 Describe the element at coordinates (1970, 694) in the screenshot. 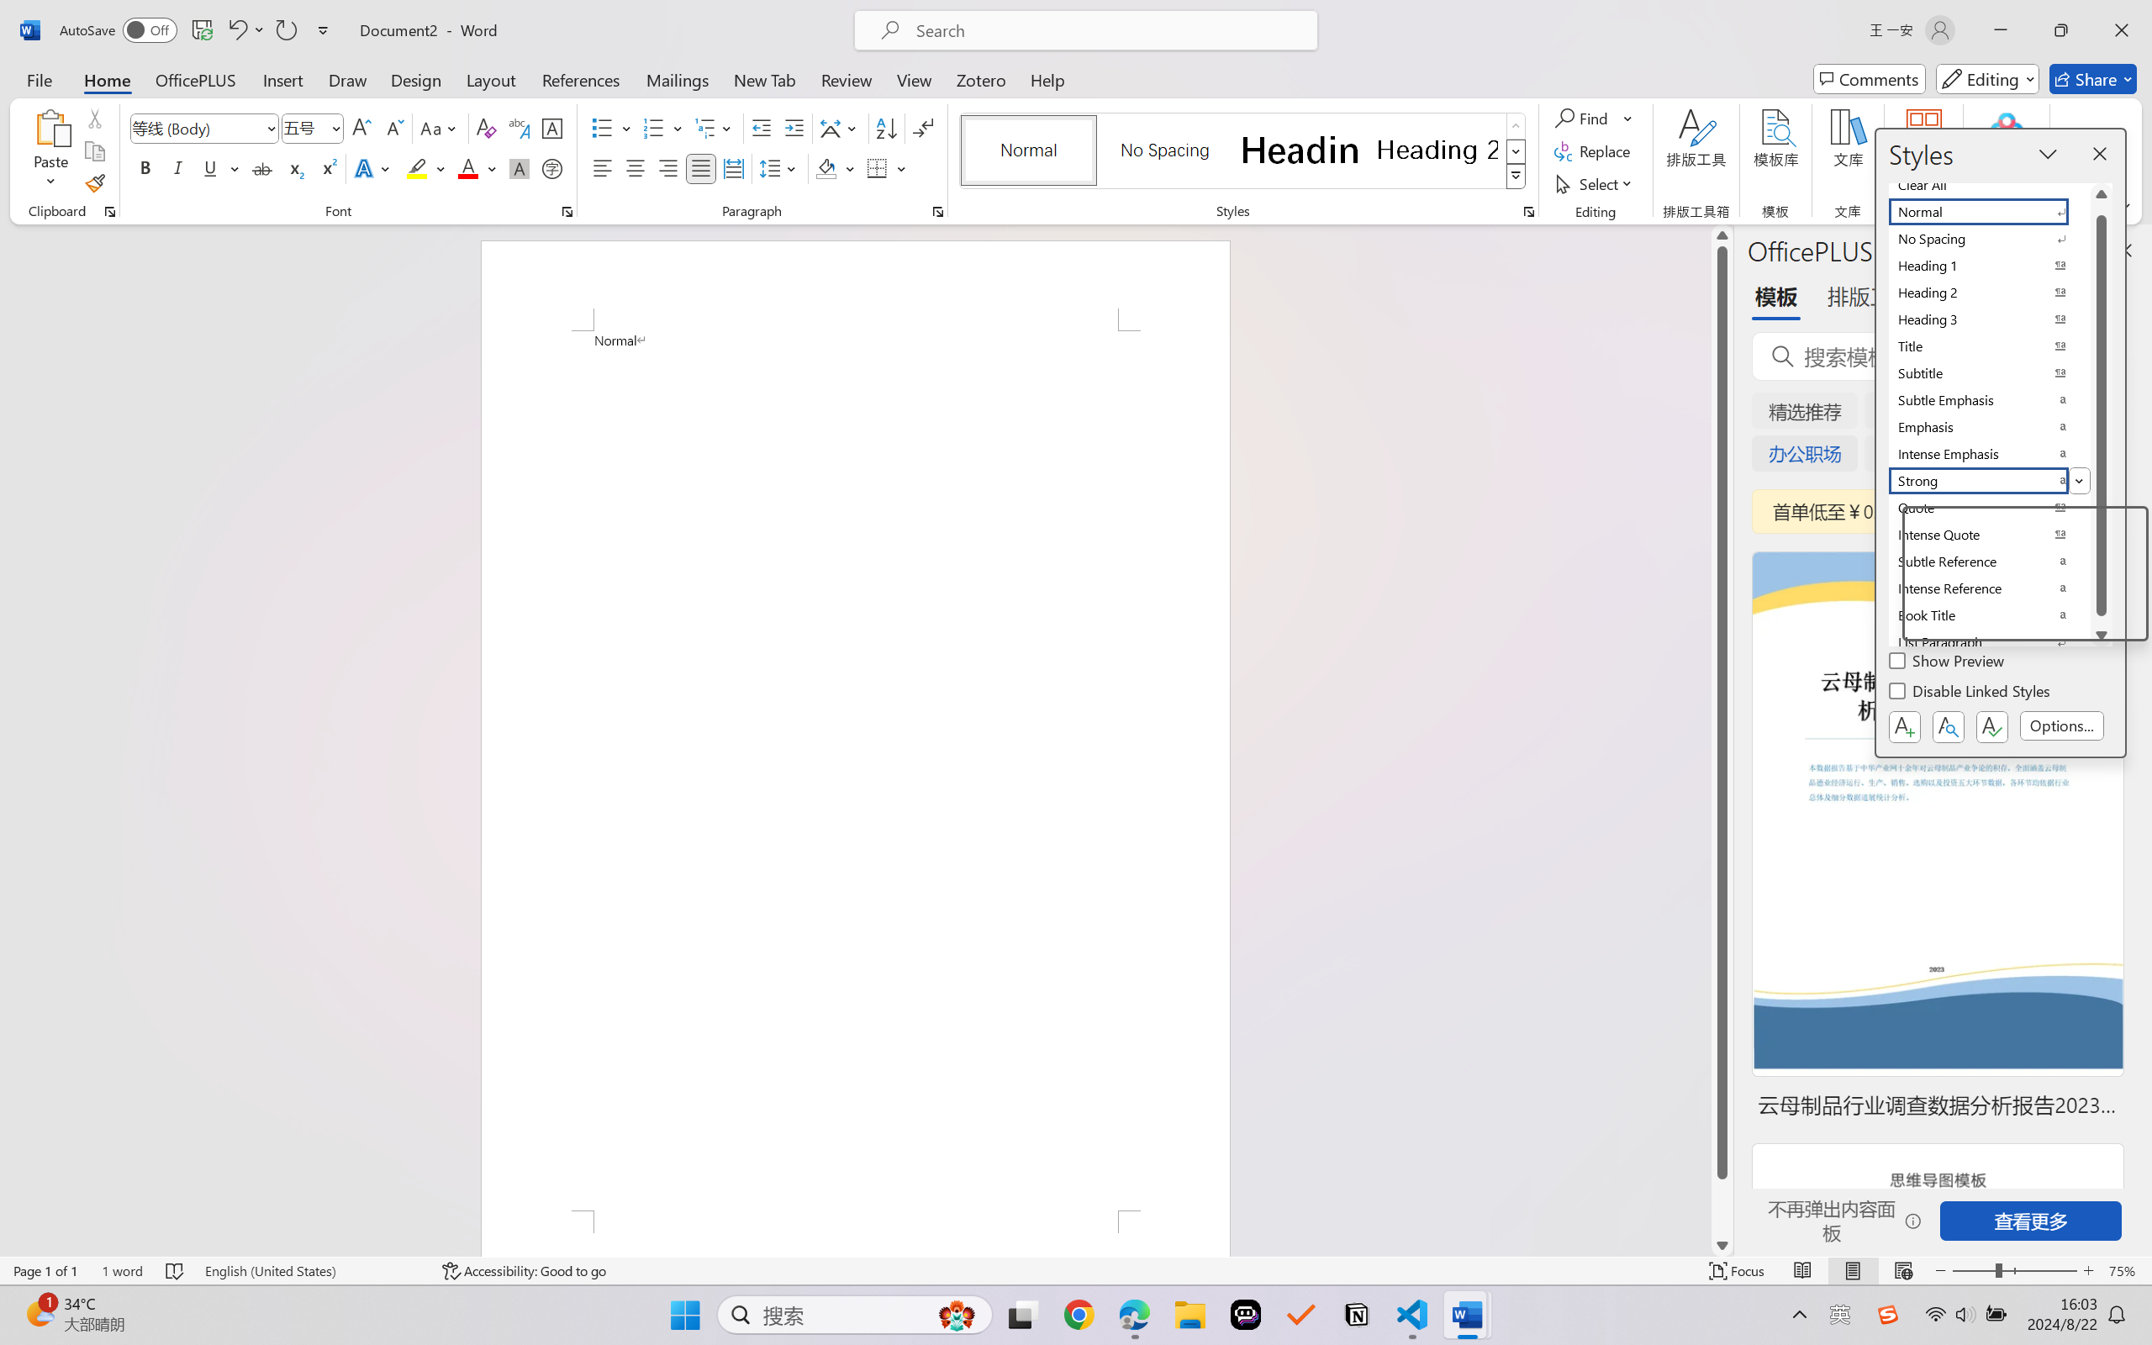

I see `Disable Linked Styles` at that location.